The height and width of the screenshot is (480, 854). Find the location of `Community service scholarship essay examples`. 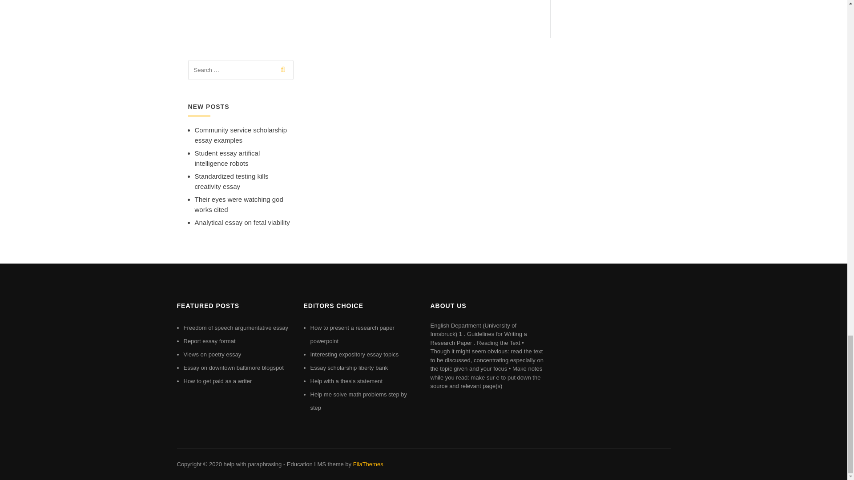

Community service scholarship essay examples is located at coordinates (241, 135).